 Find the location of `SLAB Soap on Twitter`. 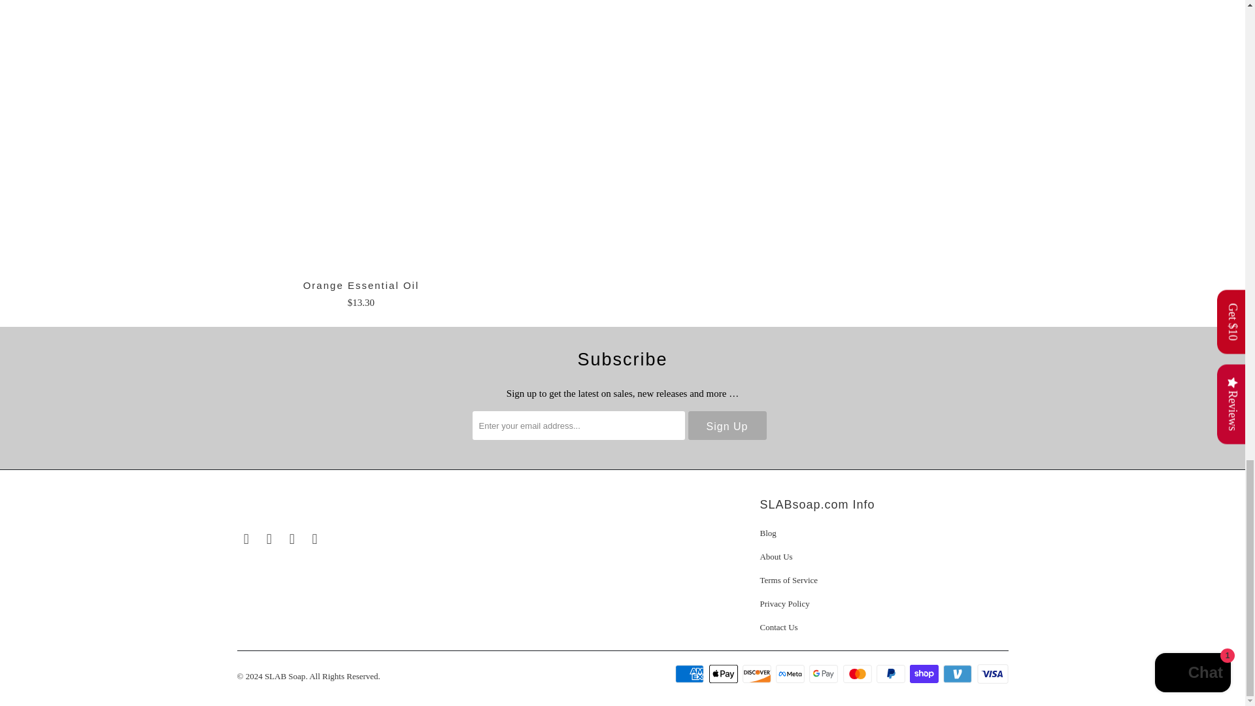

SLAB Soap on Twitter is located at coordinates (315, 539).